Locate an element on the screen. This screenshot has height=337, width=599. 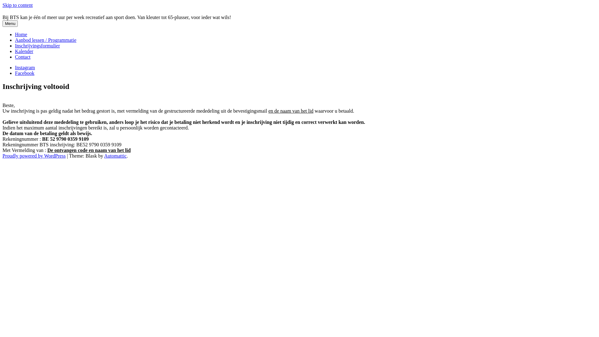
Facebook is located at coordinates (25, 73).